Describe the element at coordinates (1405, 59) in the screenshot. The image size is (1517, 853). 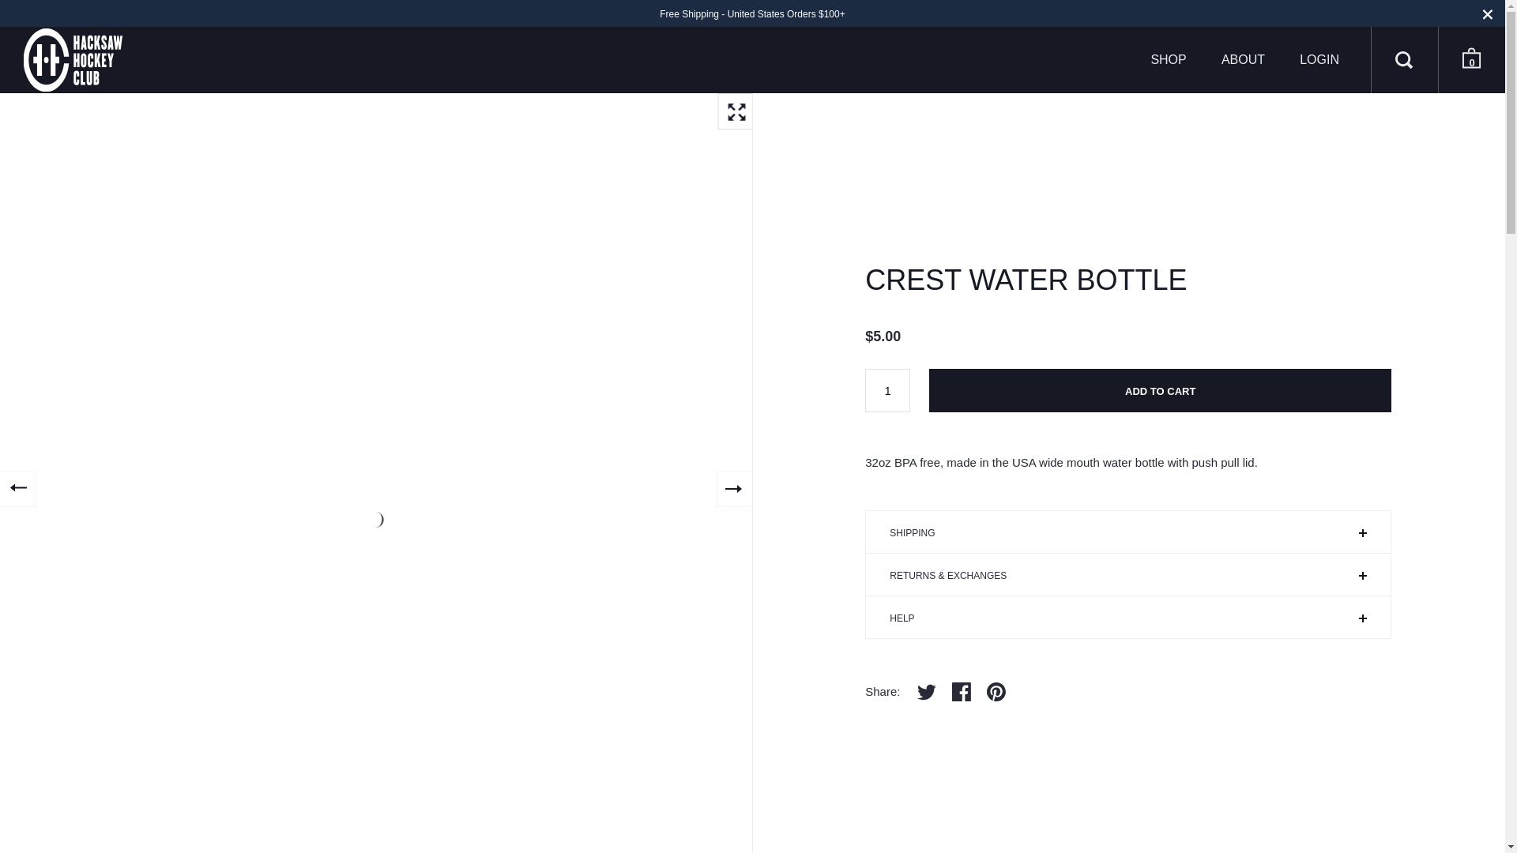
I see `Open search` at that location.